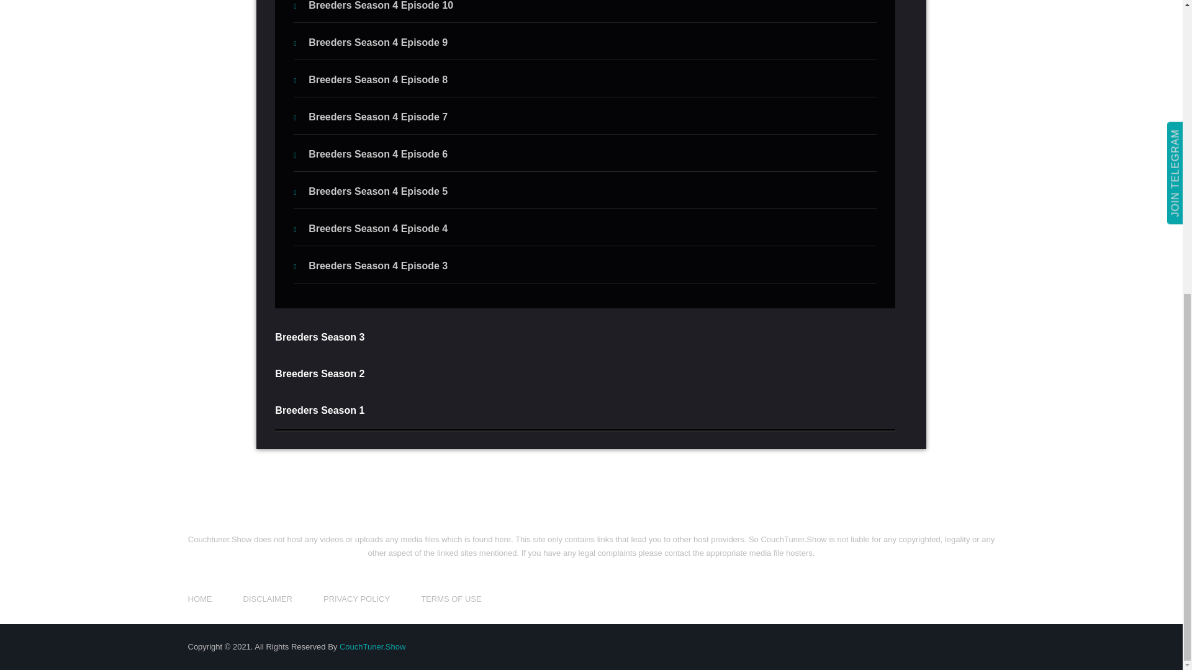  What do you see at coordinates (371, 117) in the screenshot?
I see `Breeders Season 4 Episode 7 ` at bounding box center [371, 117].